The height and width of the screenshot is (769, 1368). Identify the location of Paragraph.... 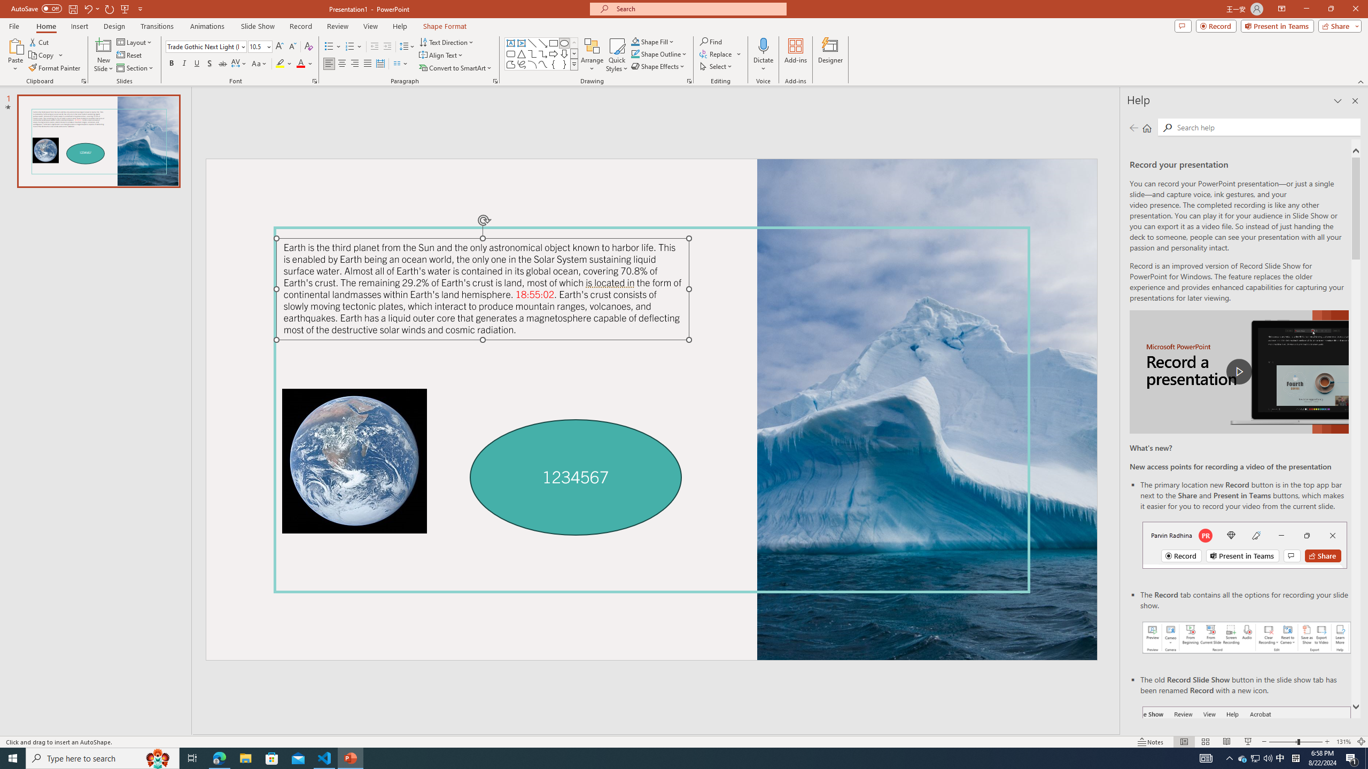
(495, 81).